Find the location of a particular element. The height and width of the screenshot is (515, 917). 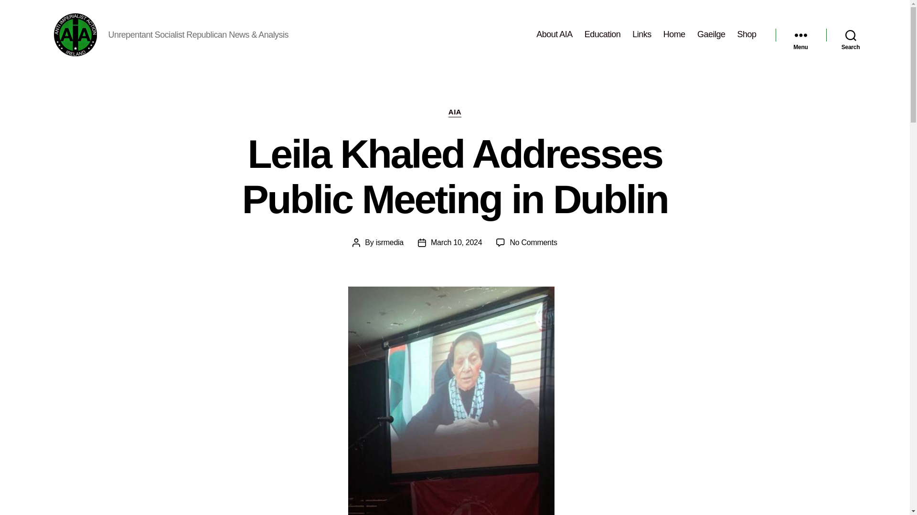

Menu is located at coordinates (800, 34).